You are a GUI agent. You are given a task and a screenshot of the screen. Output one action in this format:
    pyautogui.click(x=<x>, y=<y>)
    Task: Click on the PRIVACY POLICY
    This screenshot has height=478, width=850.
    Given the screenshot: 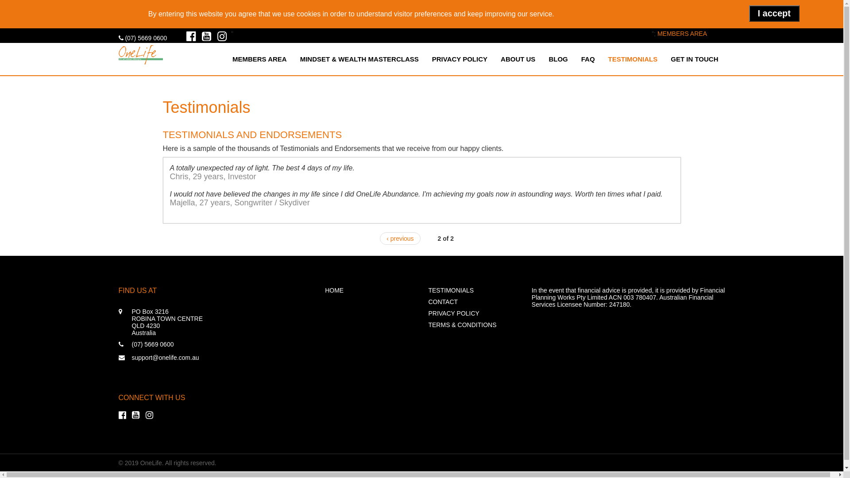 What is the action you would take?
    pyautogui.click(x=460, y=59)
    